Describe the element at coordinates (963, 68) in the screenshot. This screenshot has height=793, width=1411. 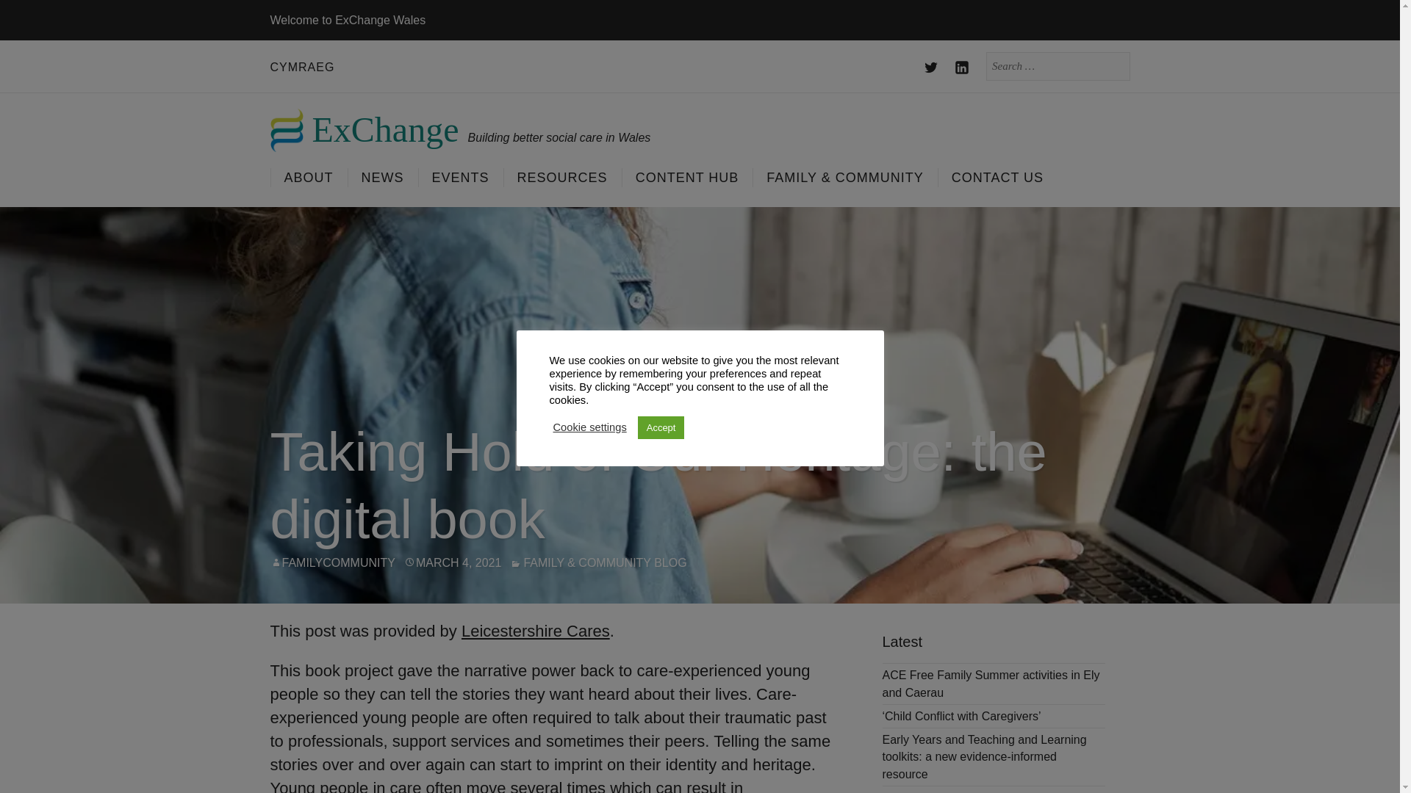
I see `LINKEDIN` at that location.